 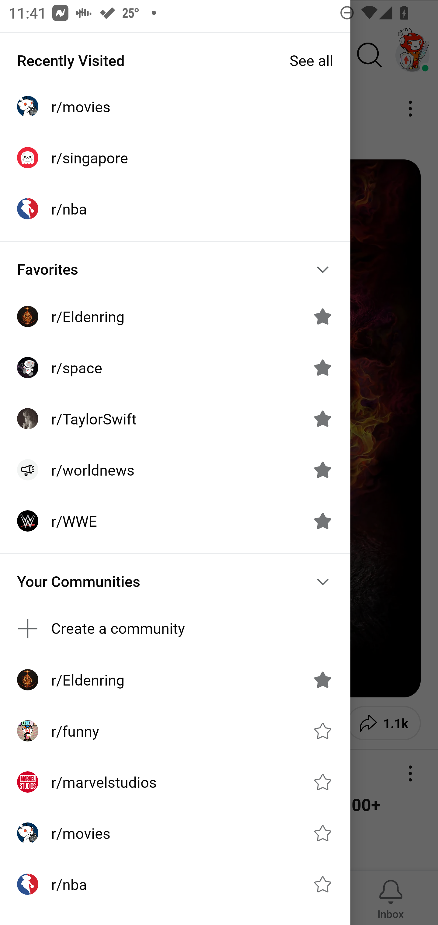 What do you see at coordinates (322, 782) in the screenshot?
I see `Favorite r/marvelstudios` at bounding box center [322, 782].